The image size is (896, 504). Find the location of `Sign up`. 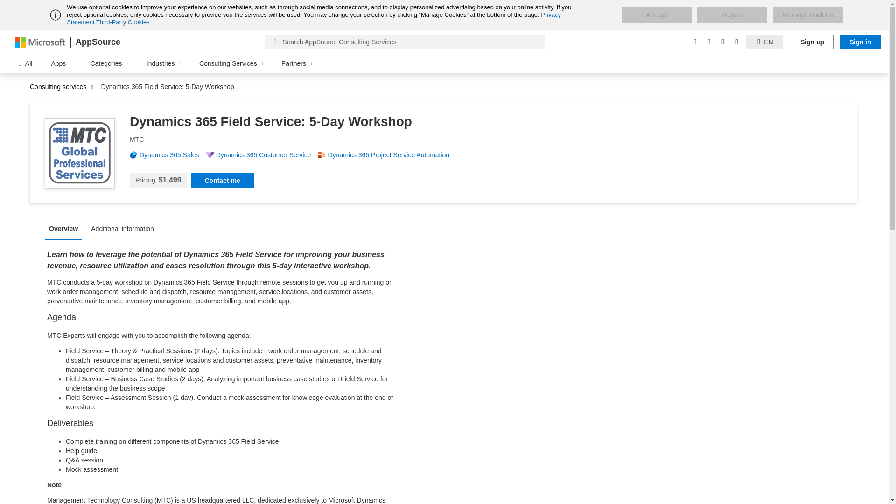

Sign up is located at coordinates (812, 42).